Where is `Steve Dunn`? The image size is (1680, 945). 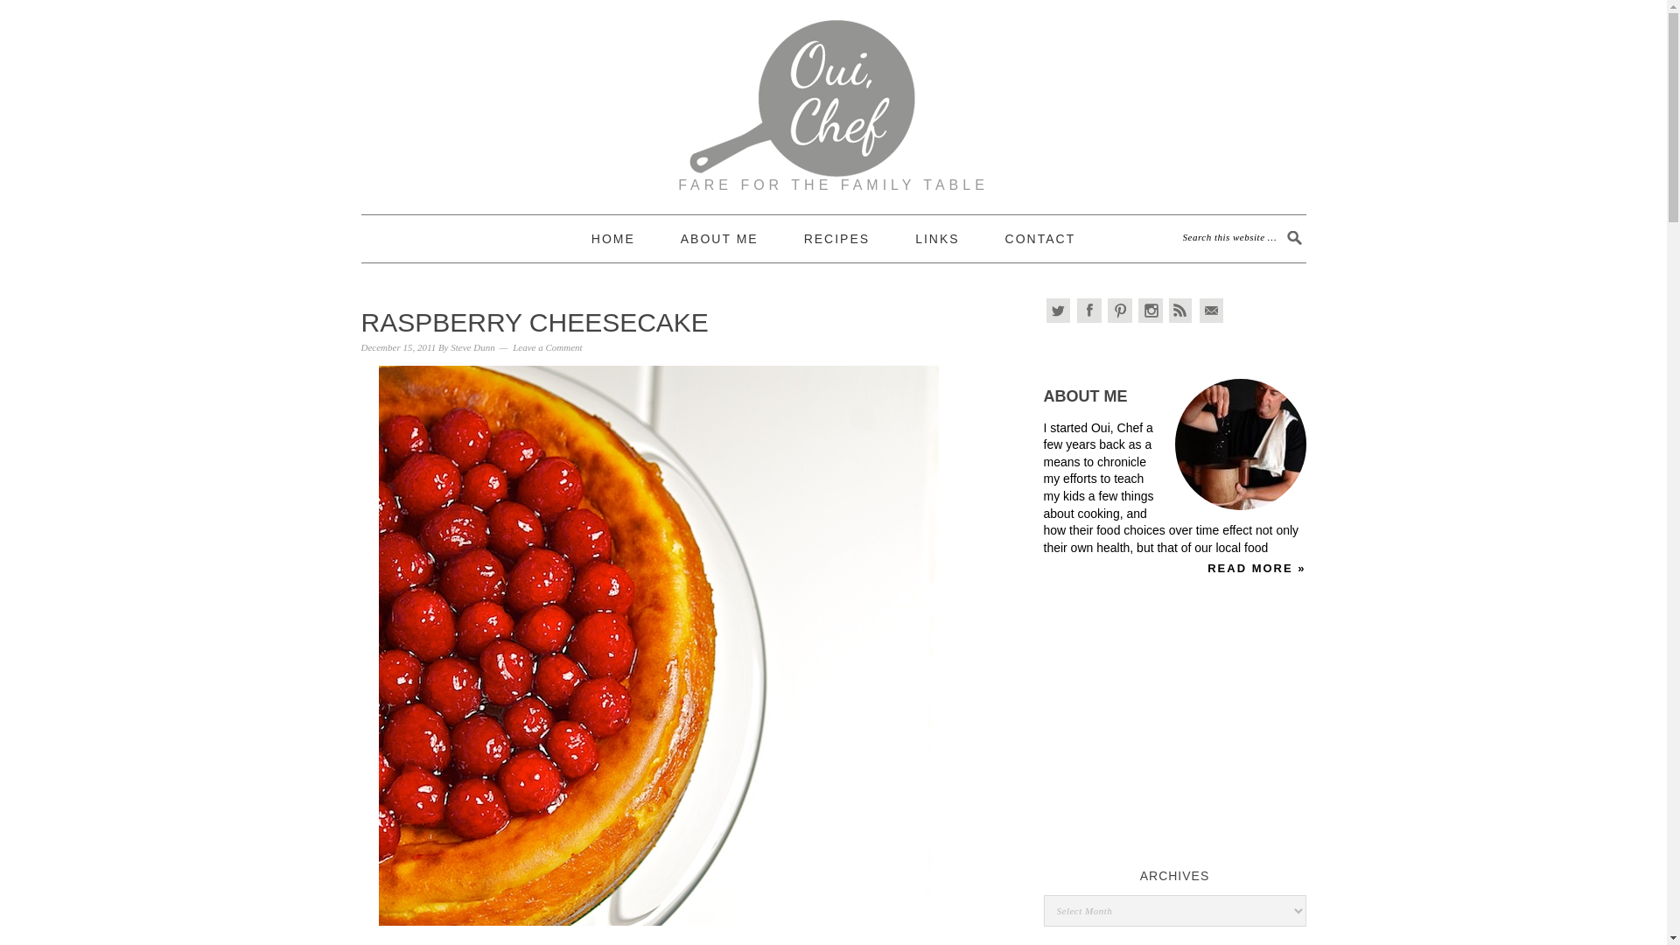 Steve Dunn is located at coordinates (472, 346).